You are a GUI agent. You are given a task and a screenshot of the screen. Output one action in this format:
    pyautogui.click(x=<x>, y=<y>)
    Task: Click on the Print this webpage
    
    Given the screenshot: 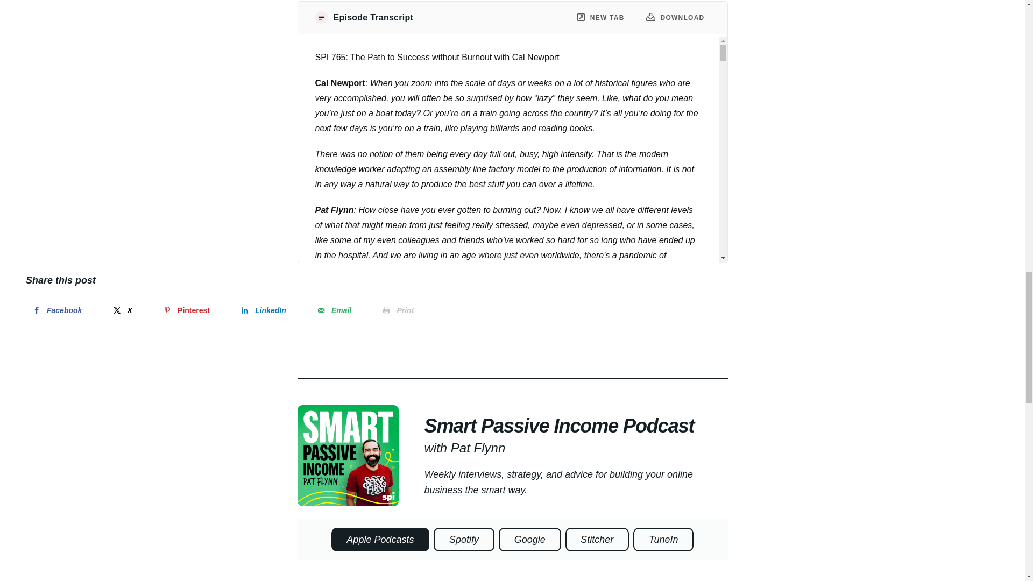 What is the action you would take?
    pyautogui.click(x=397, y=310)
    